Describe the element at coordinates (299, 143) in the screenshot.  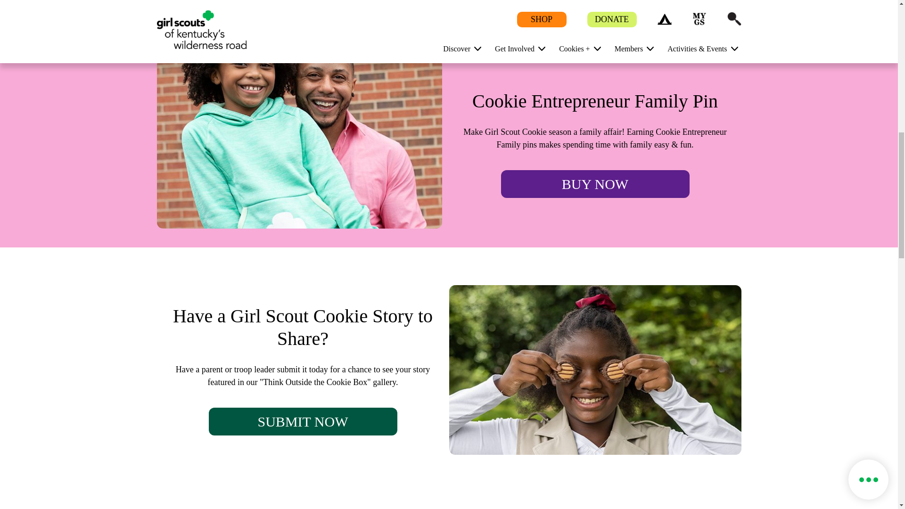
I see `Cookie Entrepreneur Family Pin` at that location.